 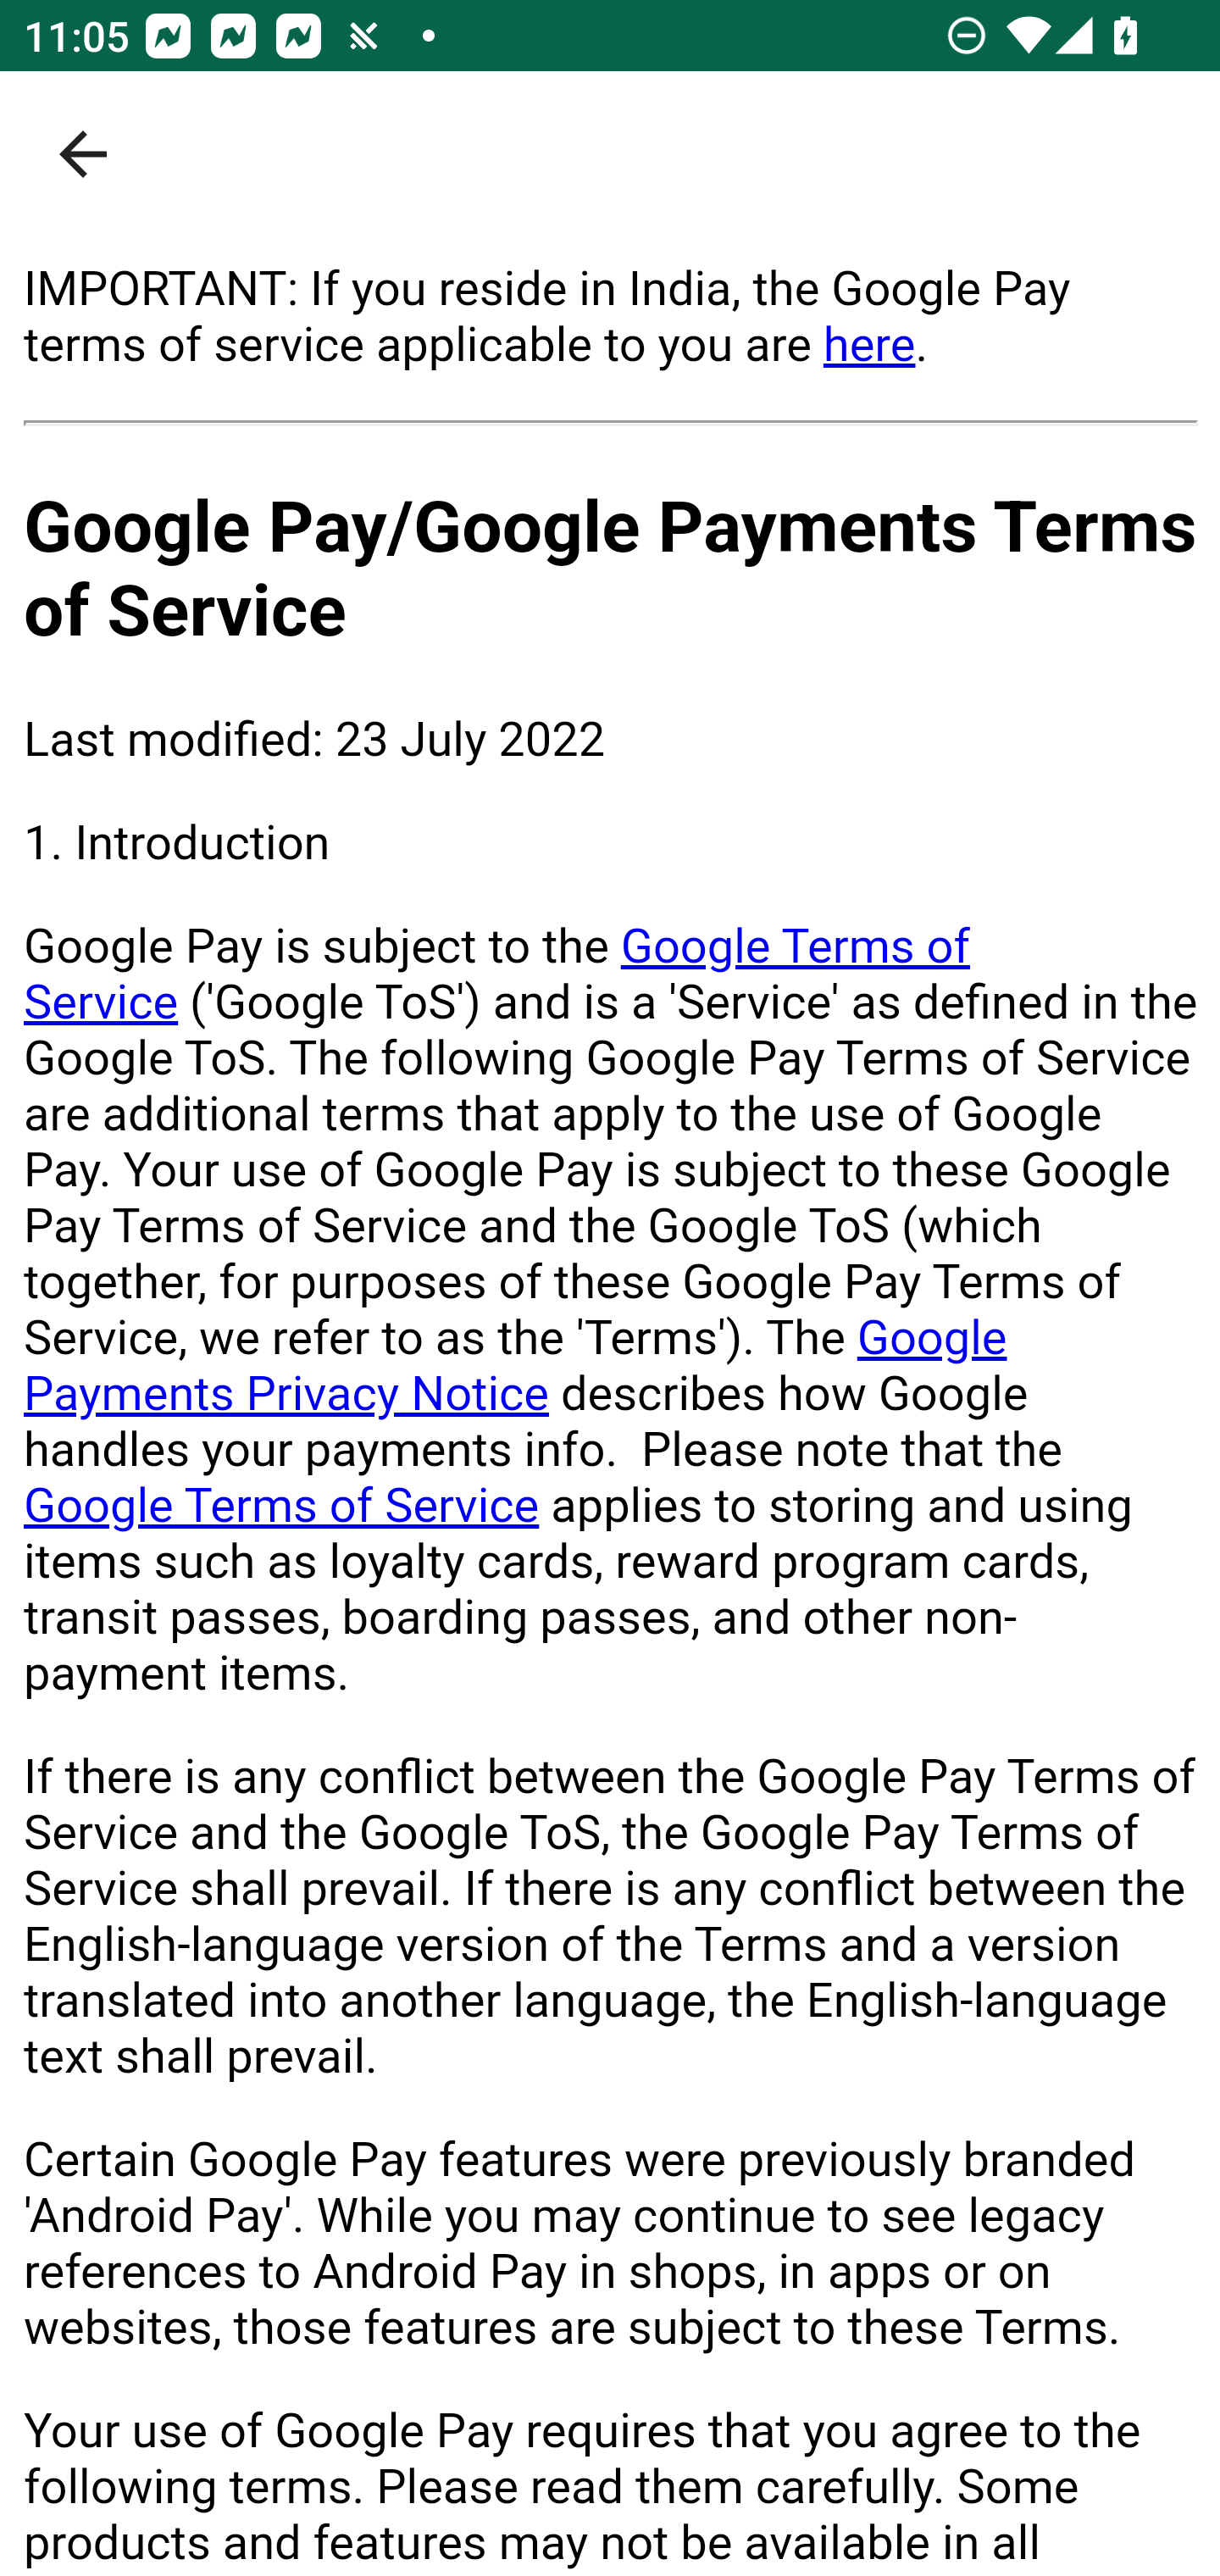 I want to click on Google Terms of Service, so click(x=282, y=1505).